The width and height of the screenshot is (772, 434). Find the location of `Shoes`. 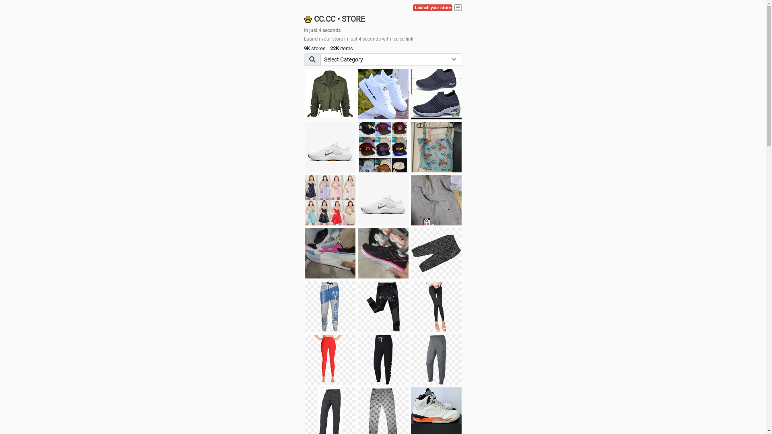

Shoes is located at coordinates (383, 200).